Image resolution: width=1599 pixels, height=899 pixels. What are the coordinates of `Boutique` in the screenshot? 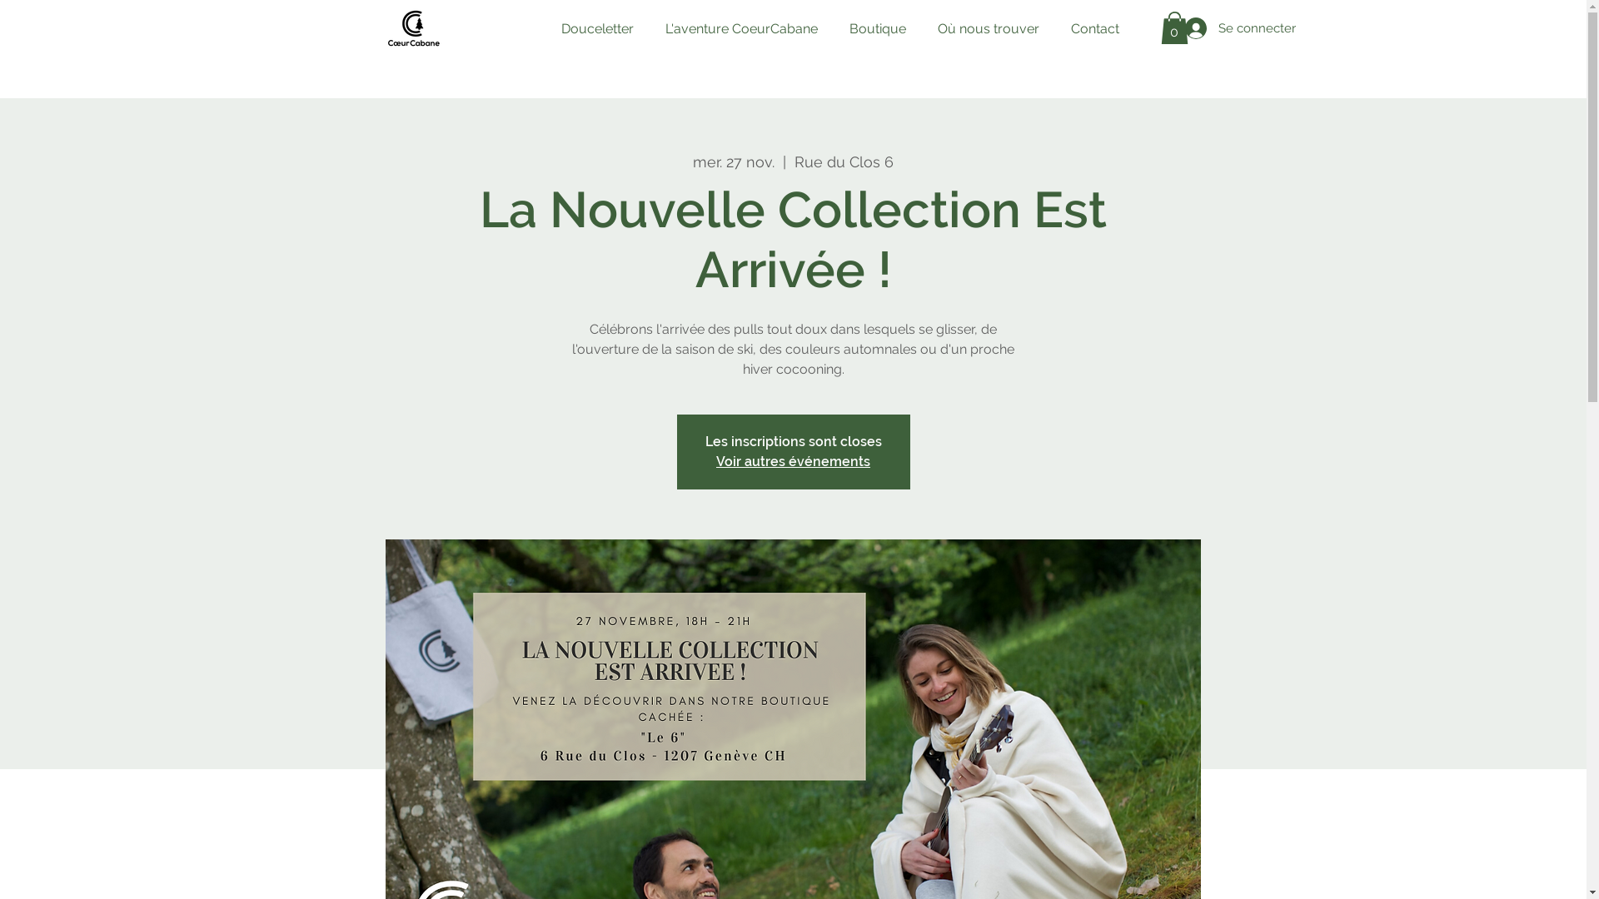 It's located at (877, 29).